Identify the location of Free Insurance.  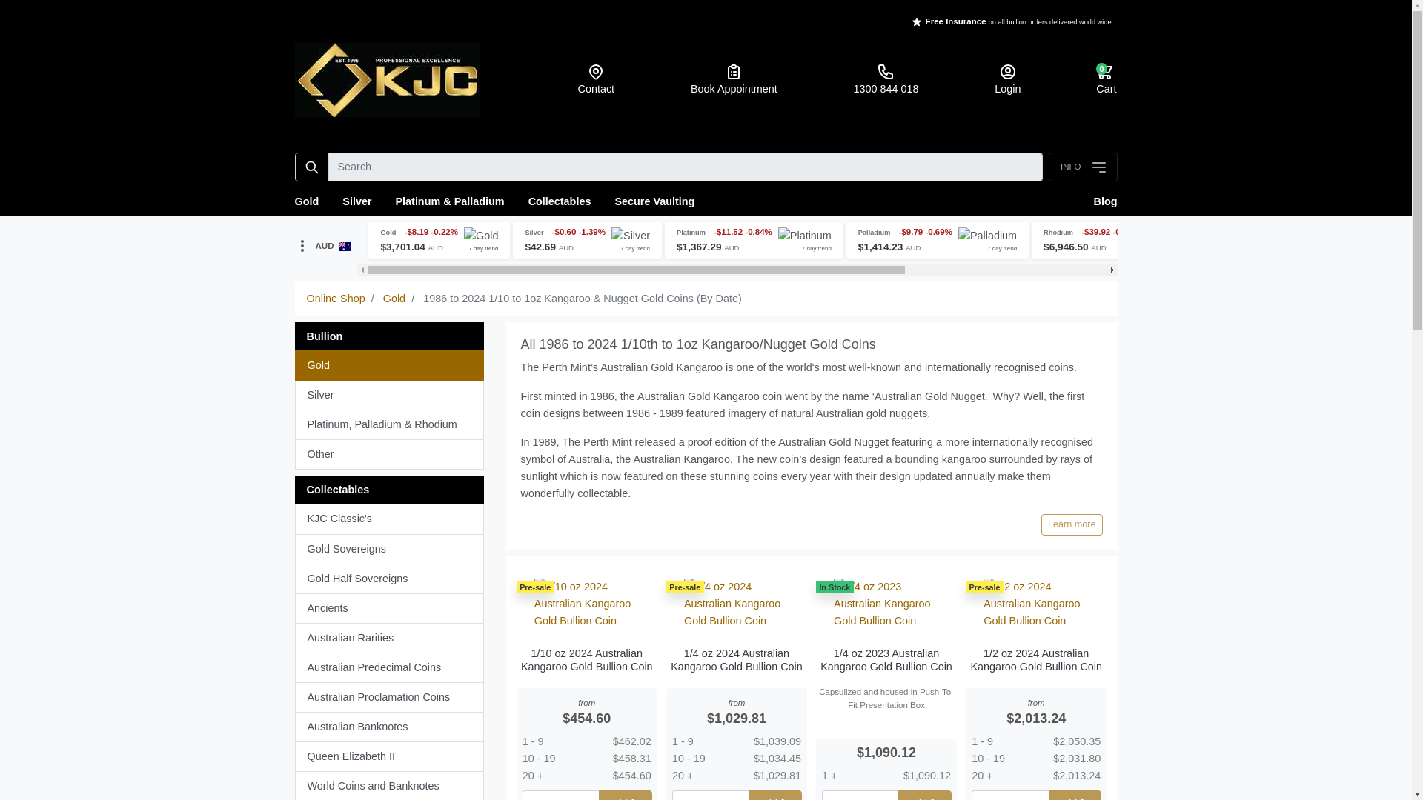
(956, 21).